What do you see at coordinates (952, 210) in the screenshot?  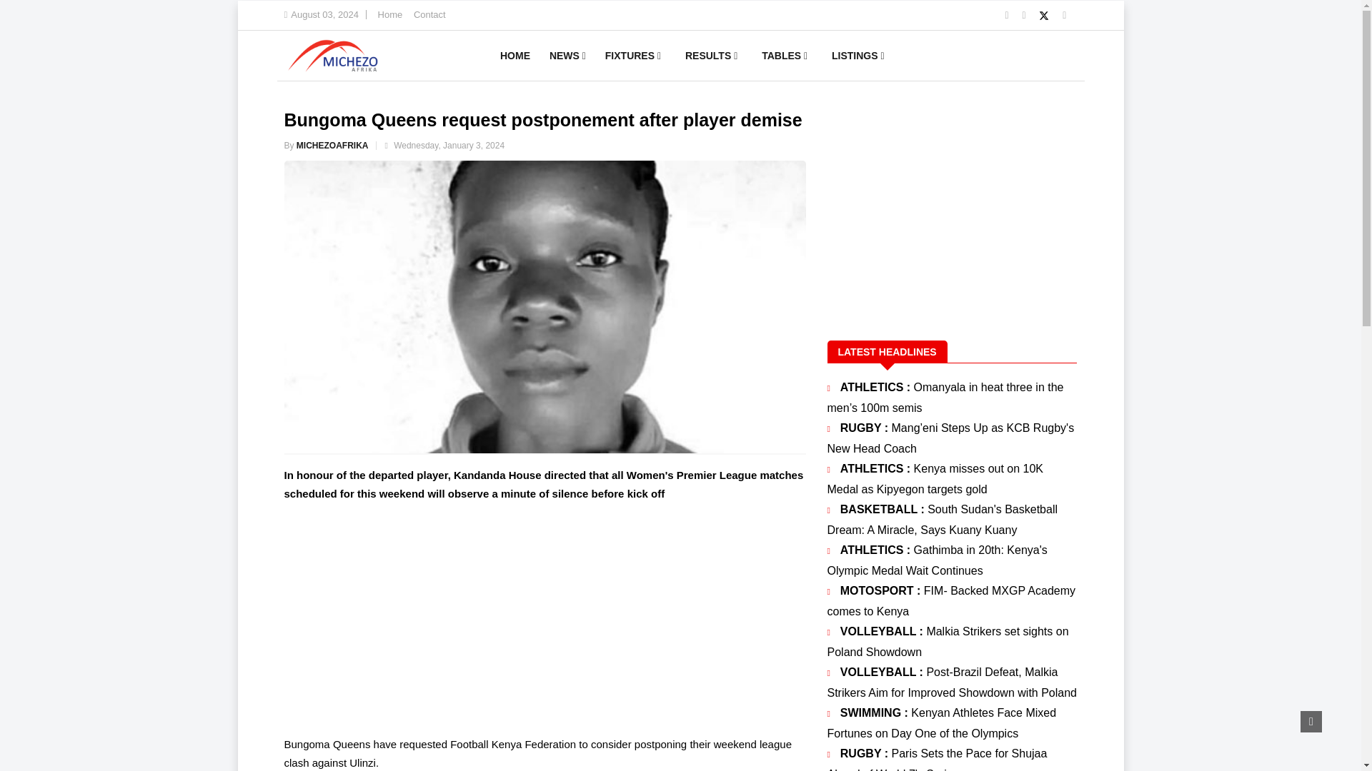 I see `Advertisement` at bounding box center [952, 210].